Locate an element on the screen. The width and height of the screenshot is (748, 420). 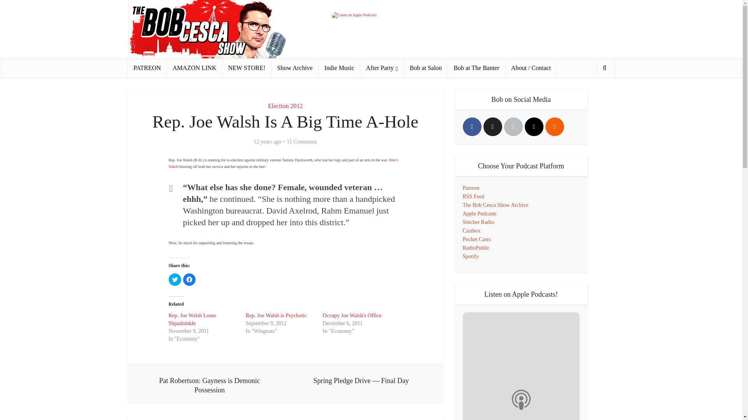
Indie Music is located at coordinates (339, 68).